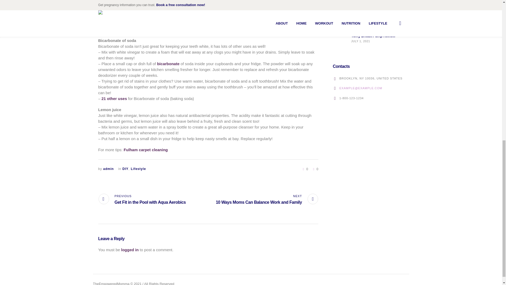 This screenshot has height=285, width=506. I want to click on 10 Ways Moms Can Balance Work and Family, so click(267, 199).